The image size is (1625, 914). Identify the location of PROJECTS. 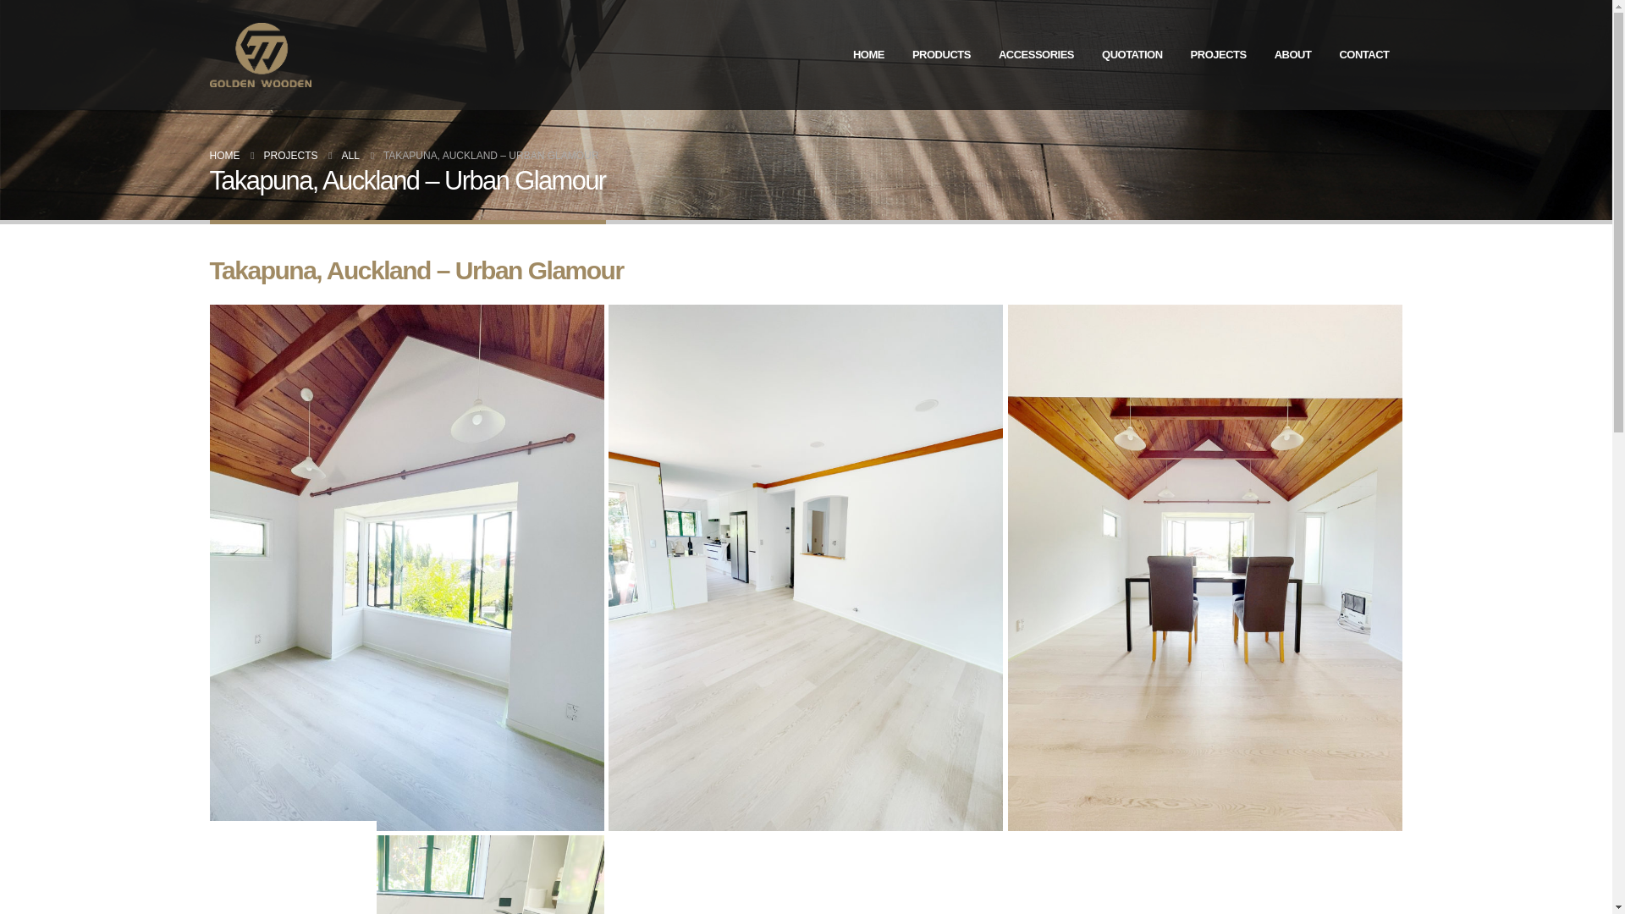
(291, 155).